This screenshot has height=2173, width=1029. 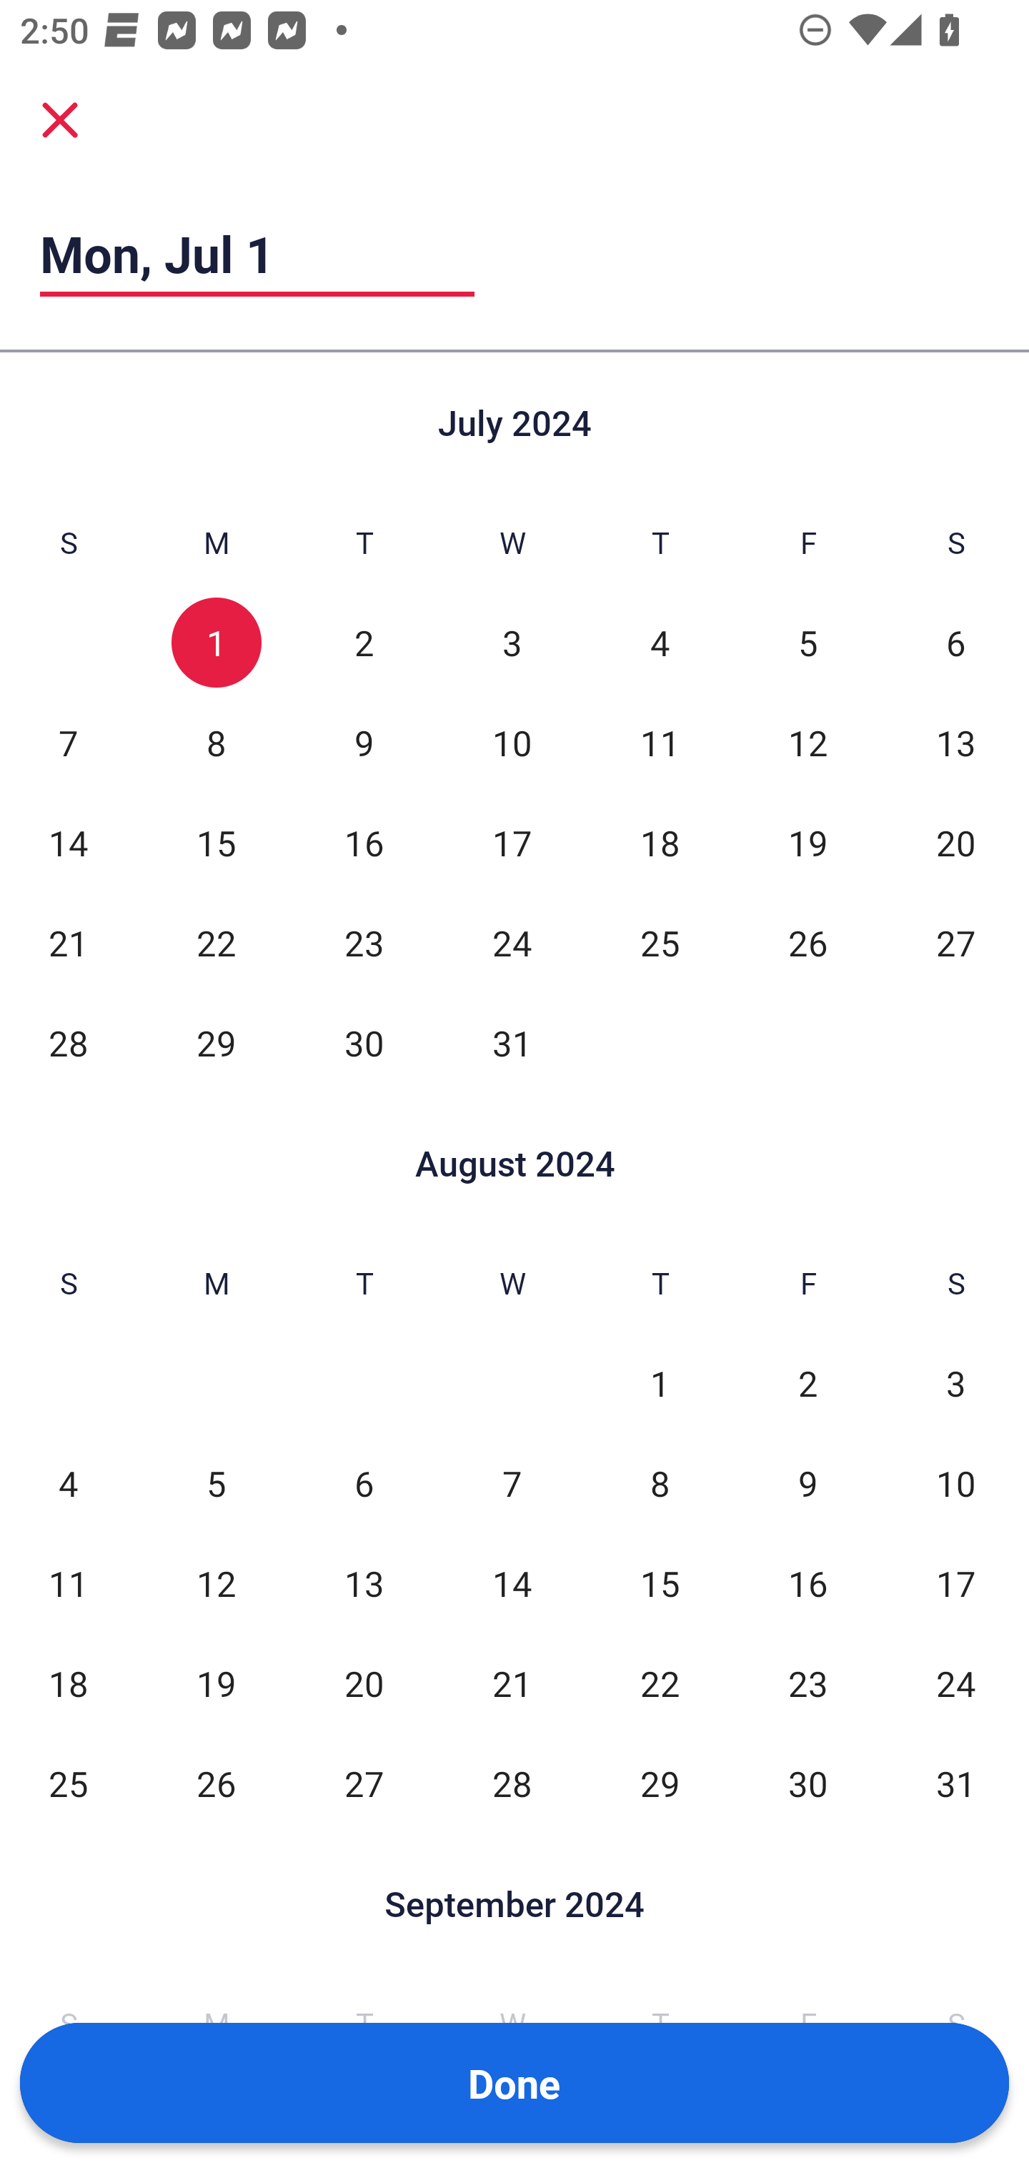 What do you see at coordinates (660, 843) in the screenshot?
I see `18 Thu, Jul 18, Not Selected` at bounding box center [660, 843].